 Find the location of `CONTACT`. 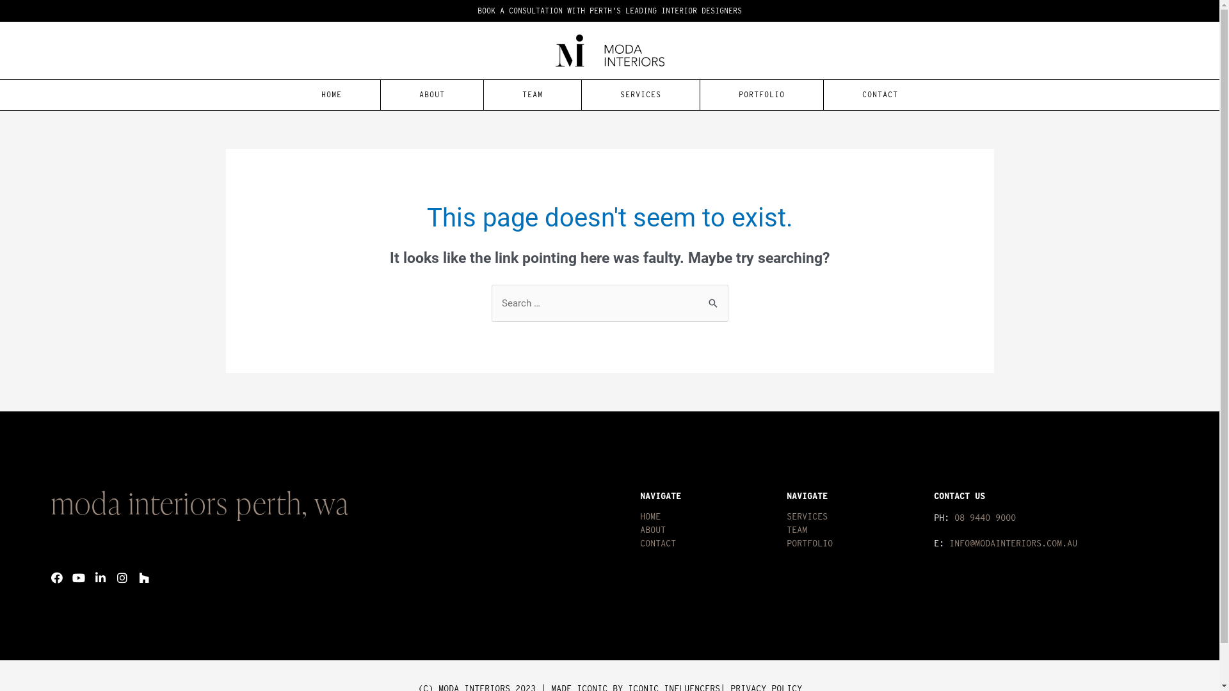

CONTACT is located at coordinates (707, 544).